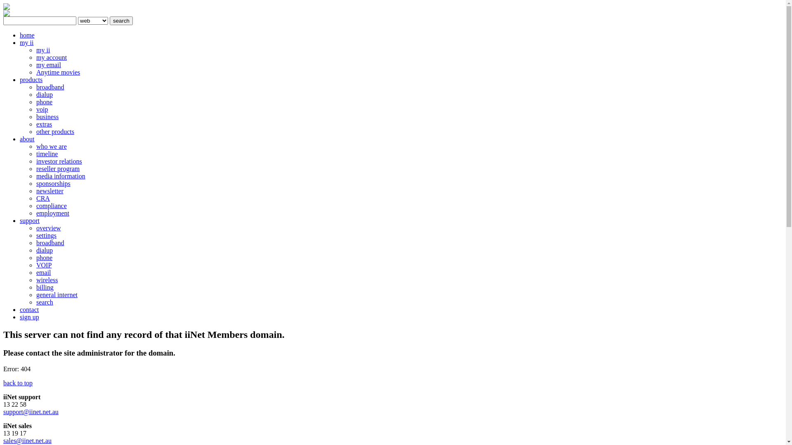  Describe the element at coordinates (50, 243) in the screenshot. I see `broadband` at that location.